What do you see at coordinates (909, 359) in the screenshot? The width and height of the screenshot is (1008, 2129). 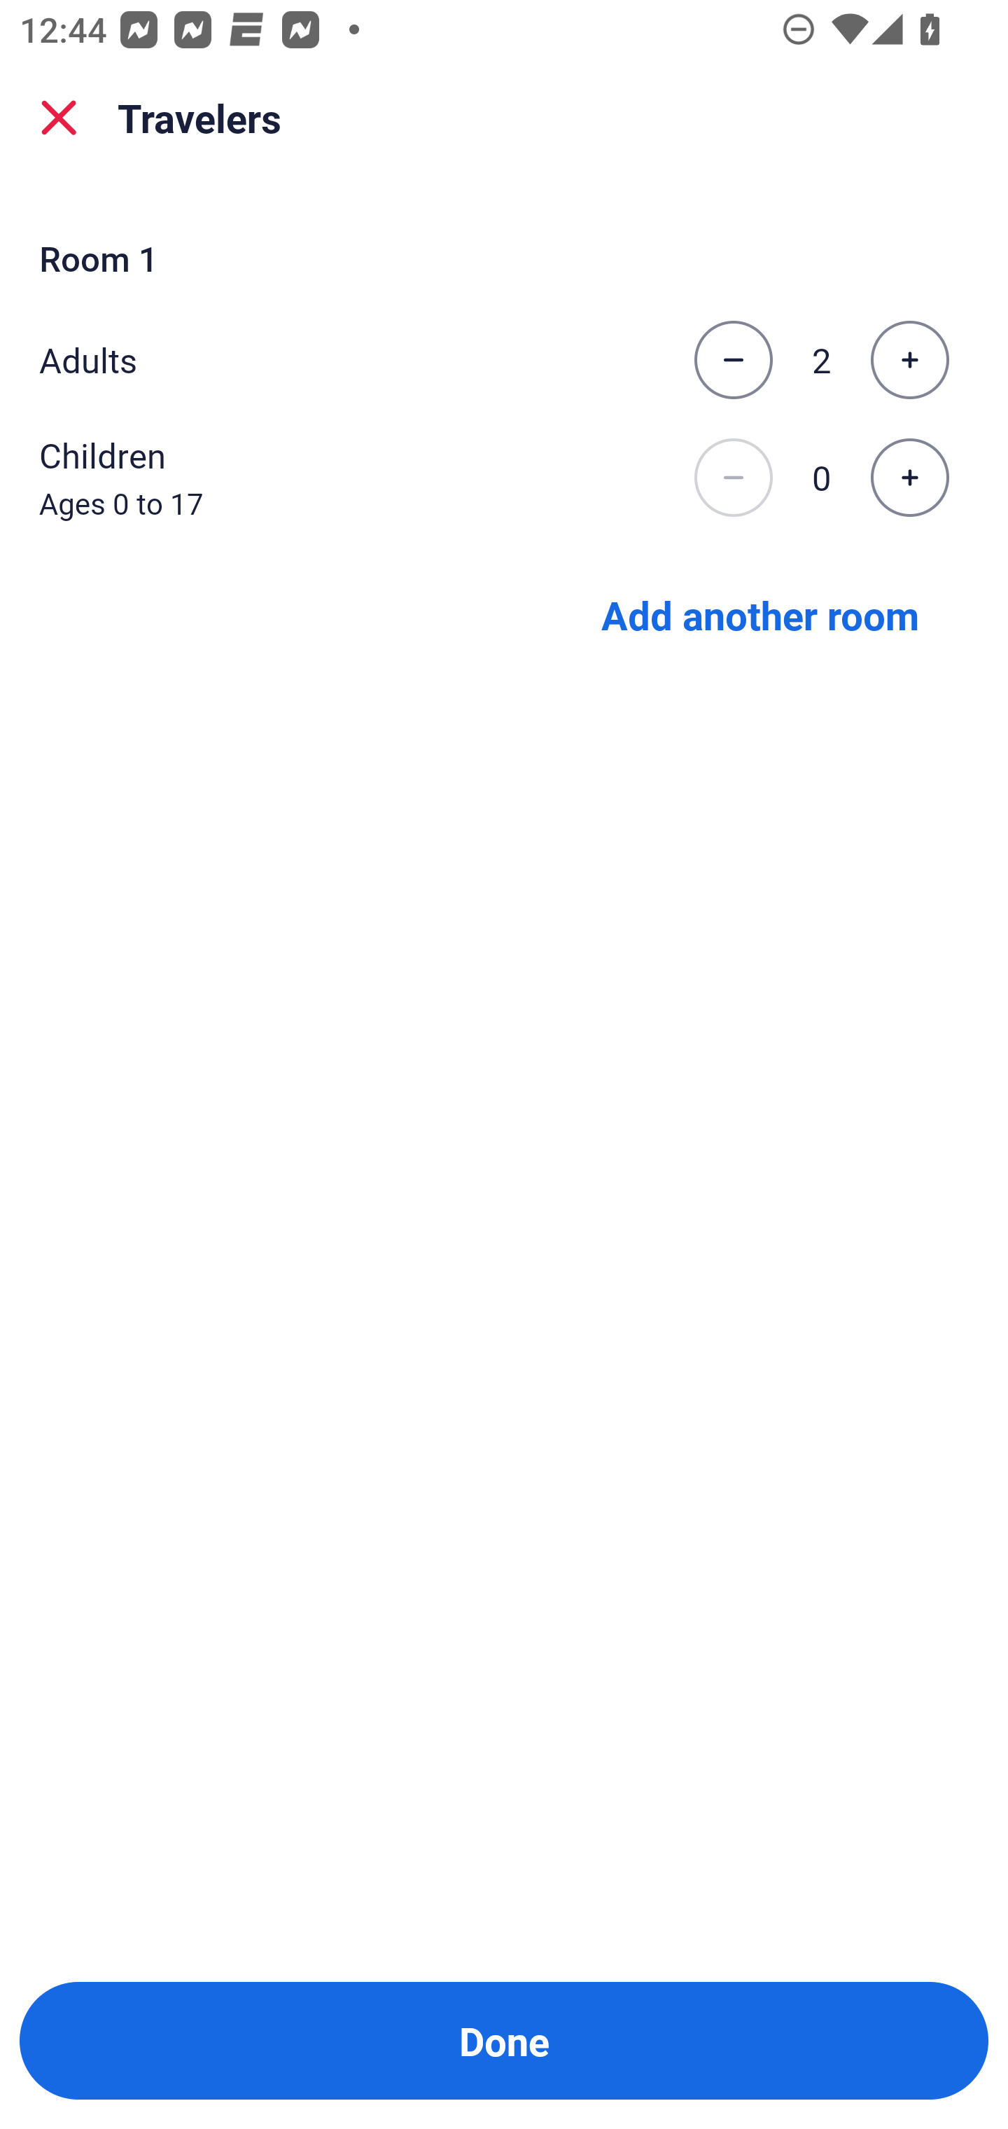 I see `Increase the number of adults` at bounding box center [909, 359].